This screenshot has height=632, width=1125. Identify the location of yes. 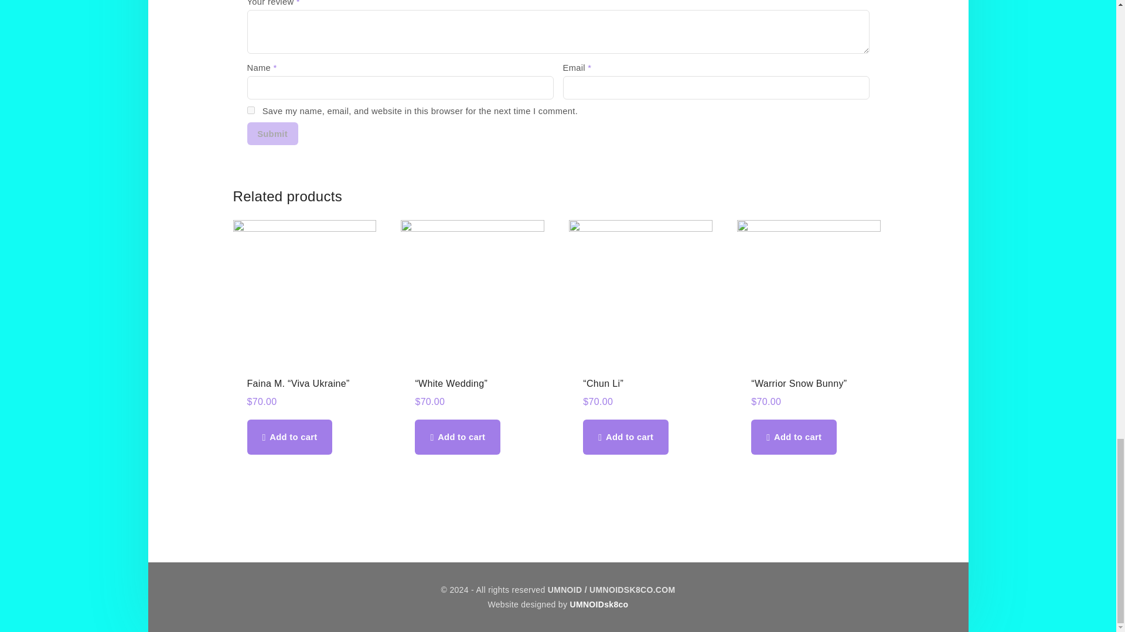
(251, 110).